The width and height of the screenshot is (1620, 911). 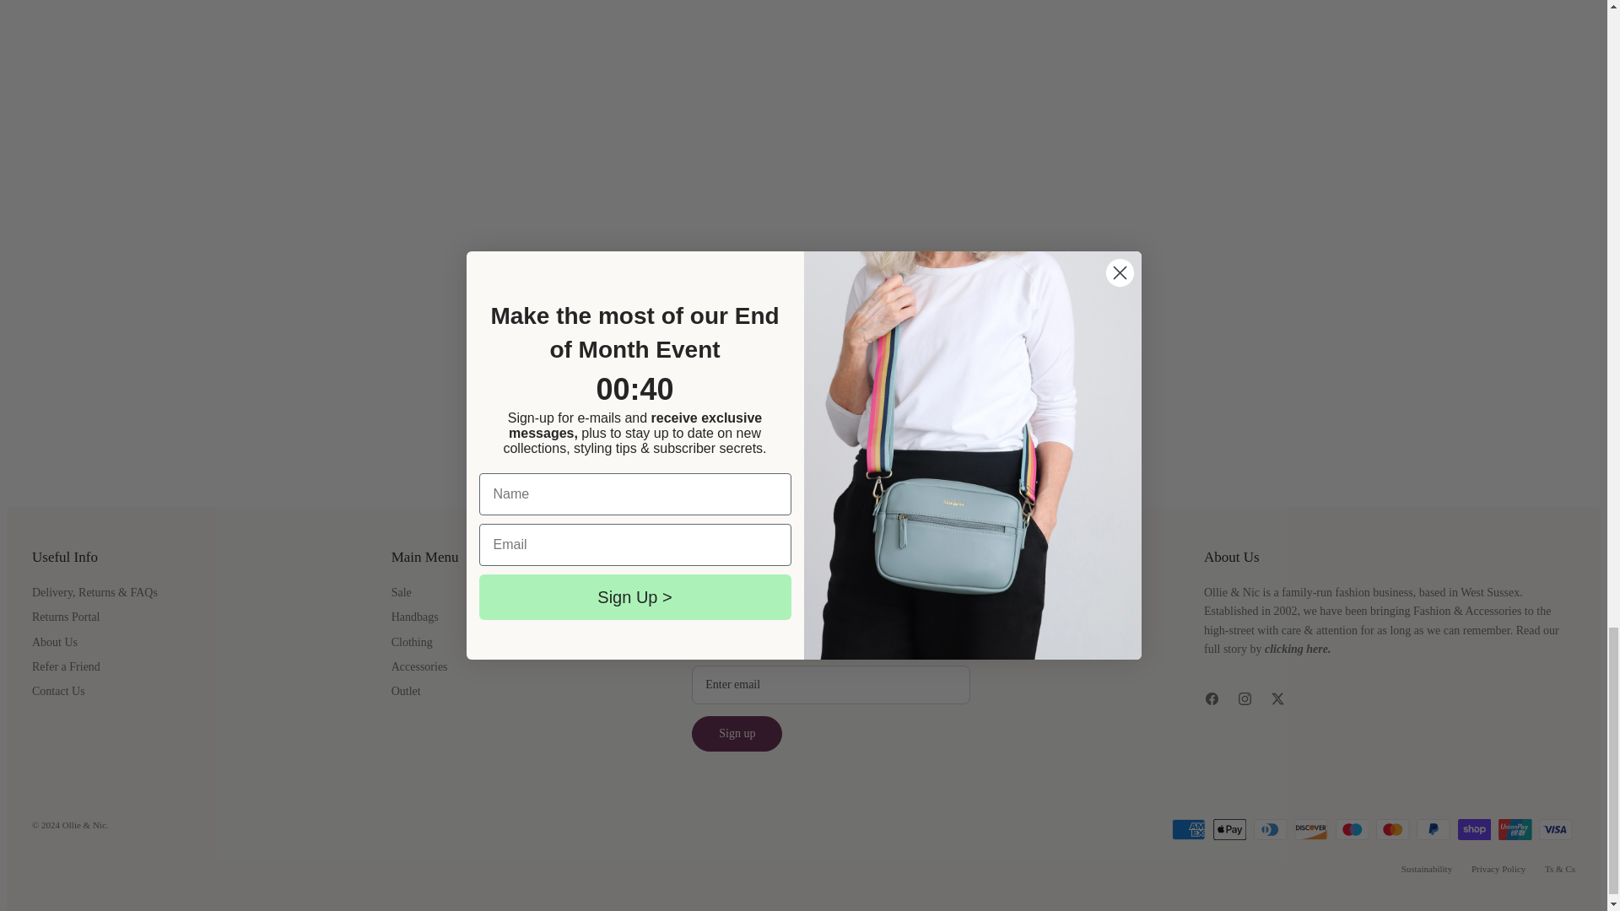 I want to click on American Express, so click(x=1188, y=828).